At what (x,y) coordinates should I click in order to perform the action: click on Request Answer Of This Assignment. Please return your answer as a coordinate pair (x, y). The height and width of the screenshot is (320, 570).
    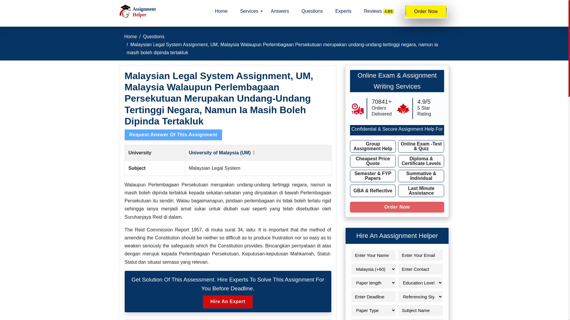
    Looking at the image, I should click on (173, 135).